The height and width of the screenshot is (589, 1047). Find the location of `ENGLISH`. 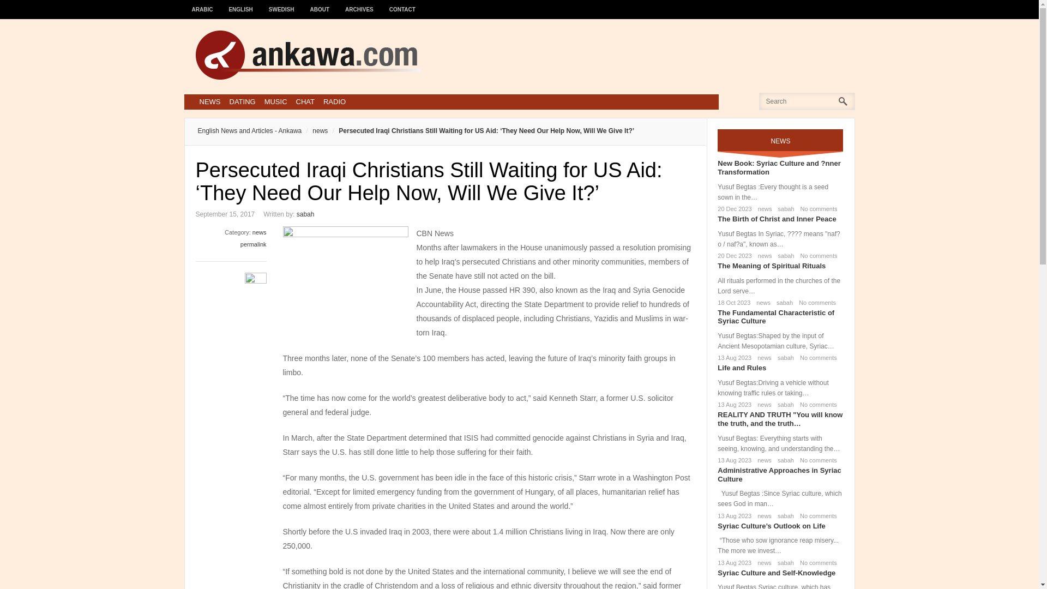

ENGLISH is located at coordinates (241, 4).